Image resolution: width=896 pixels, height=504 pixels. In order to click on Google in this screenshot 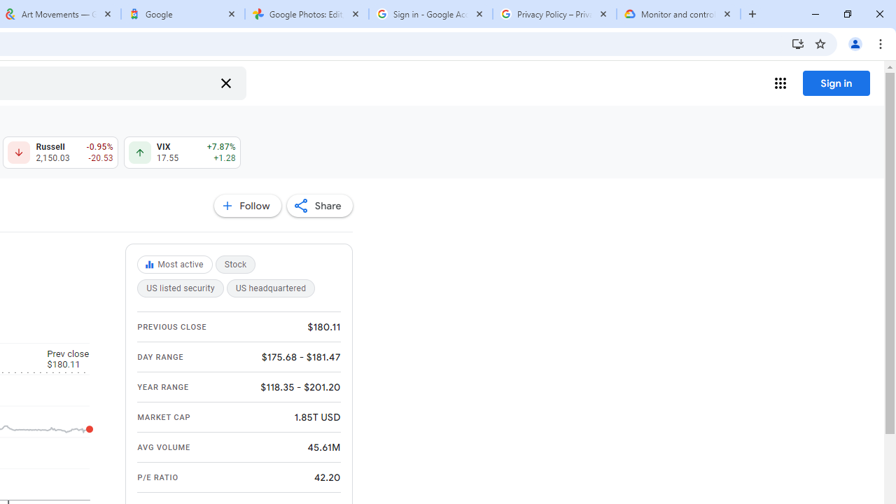, I will do `click(182, 14)`.